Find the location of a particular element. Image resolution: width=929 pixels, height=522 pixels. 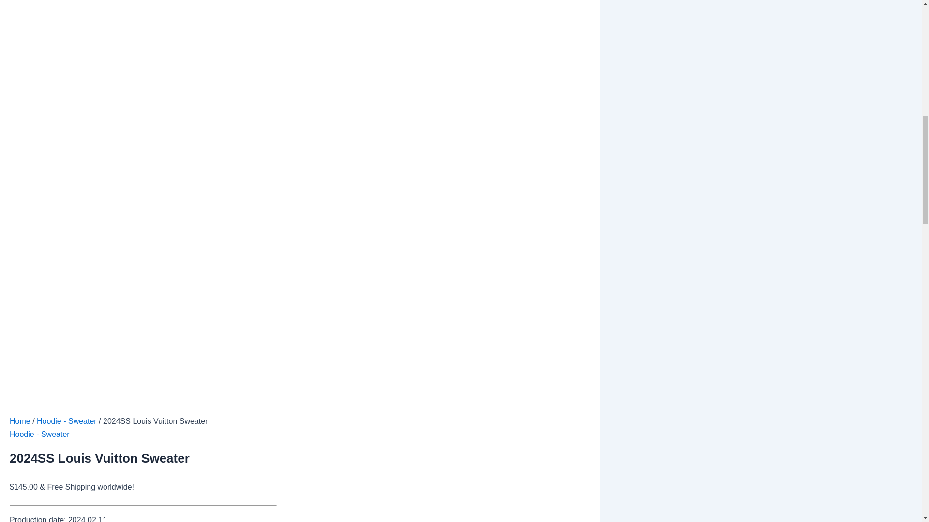

Hoodie - Sweater is located at coordinates (67, 421).